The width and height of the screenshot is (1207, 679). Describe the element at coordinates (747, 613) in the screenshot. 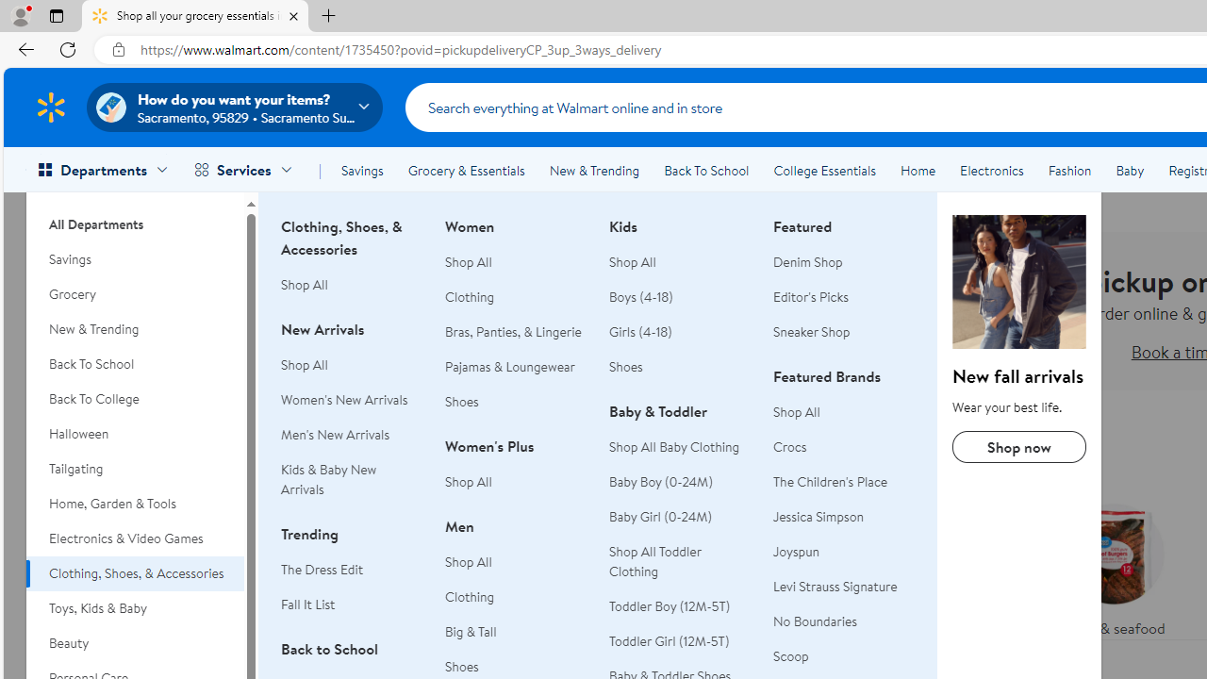

I see `Pantry & Snacks` at that location.